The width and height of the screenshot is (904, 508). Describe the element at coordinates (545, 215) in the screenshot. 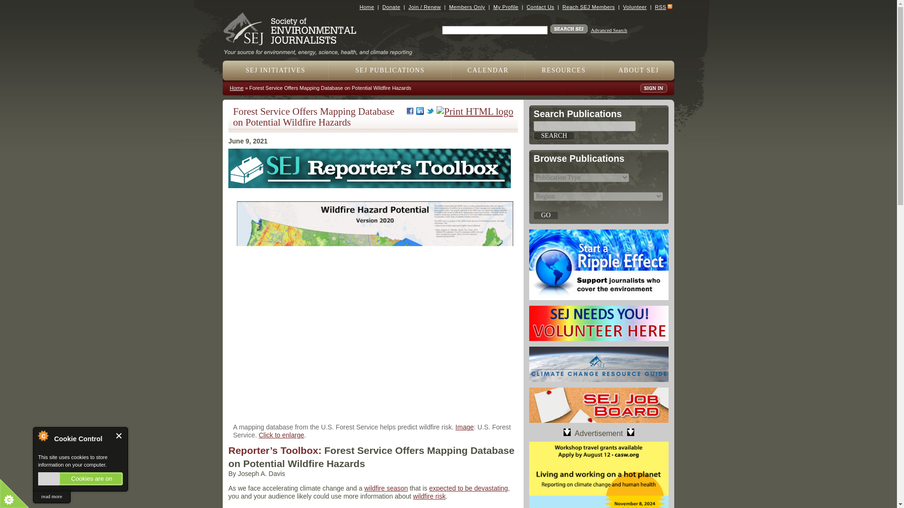

I see `Go` at that location.